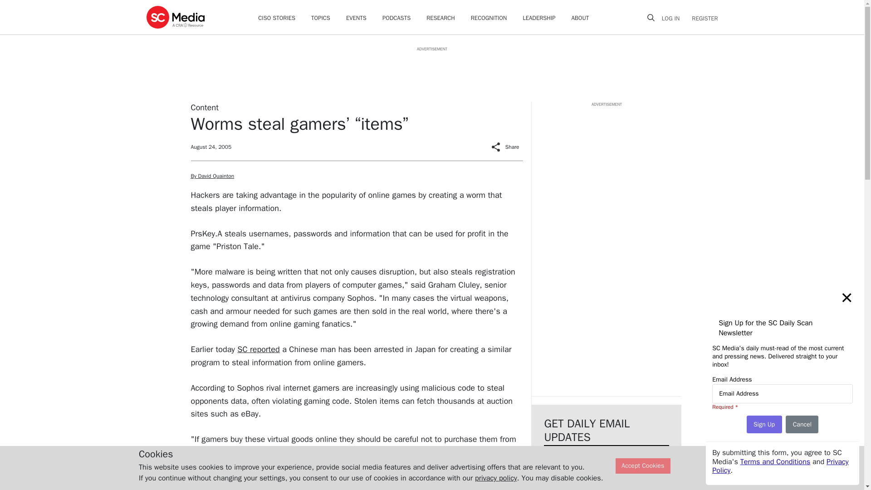 The image size is (871, 490). I want to click on TOPICS, so click(320, 18).